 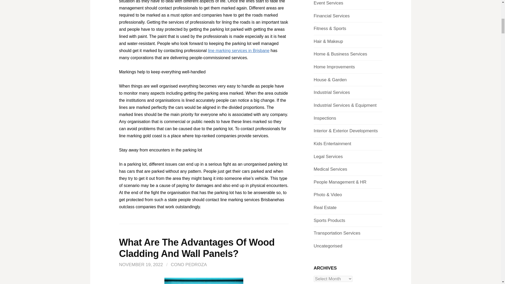 I want to click on CONO PEDROZA, so click(x=189, y=265).